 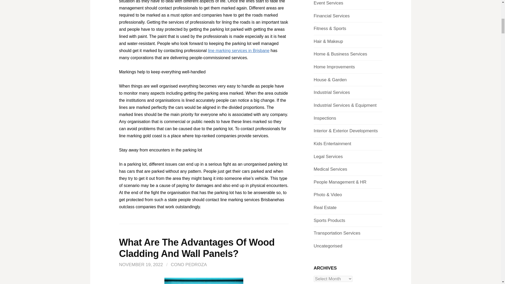 I want to click on CONO PEDROZA, so click(x=189, y=265).